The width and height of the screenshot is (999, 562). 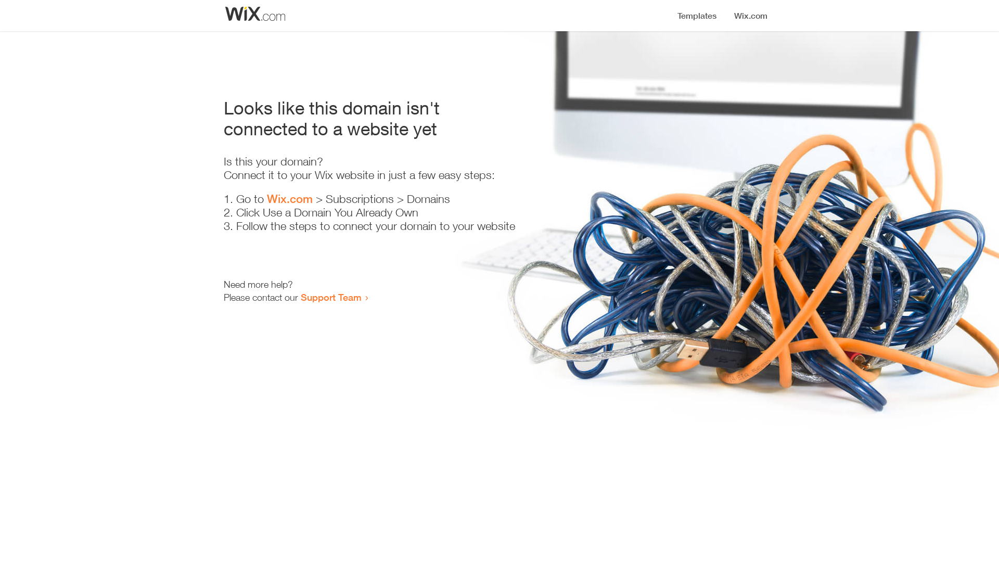 I want to click on Wix.com, so click(x=290, y=199).